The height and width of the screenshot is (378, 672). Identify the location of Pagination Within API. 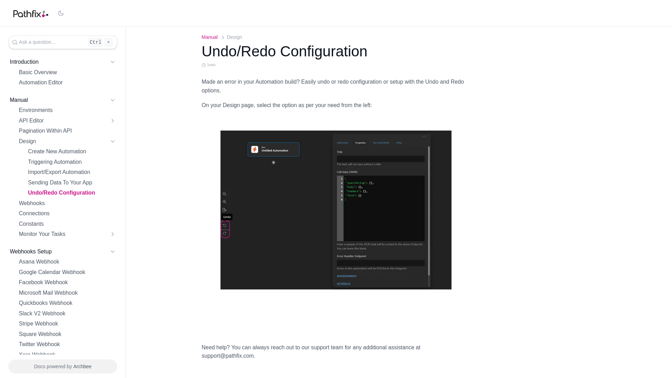
(67, 131).